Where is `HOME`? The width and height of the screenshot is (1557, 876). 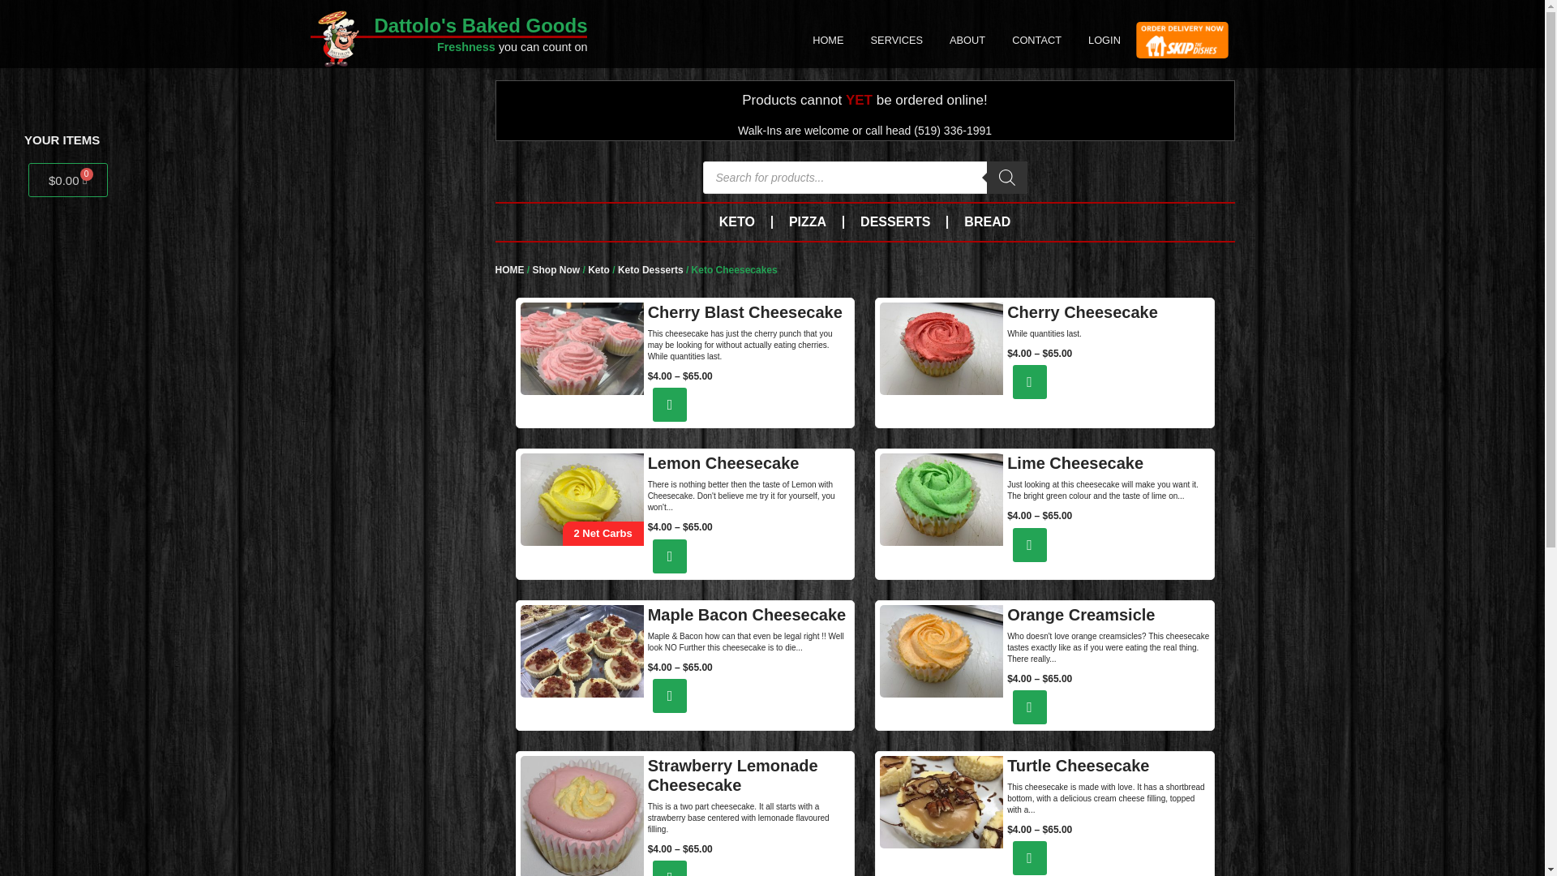 HOME is located at coordinates (828, 40).